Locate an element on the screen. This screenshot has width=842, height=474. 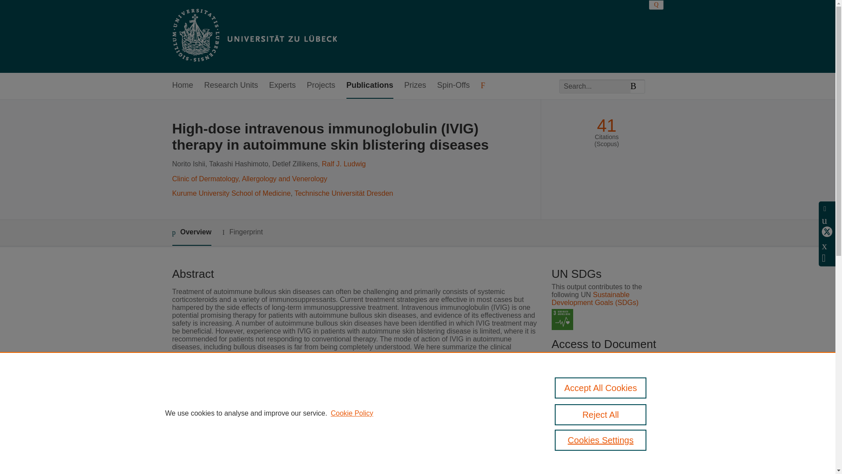
Link to publication in Scopus is located at coordinates (604, 391).